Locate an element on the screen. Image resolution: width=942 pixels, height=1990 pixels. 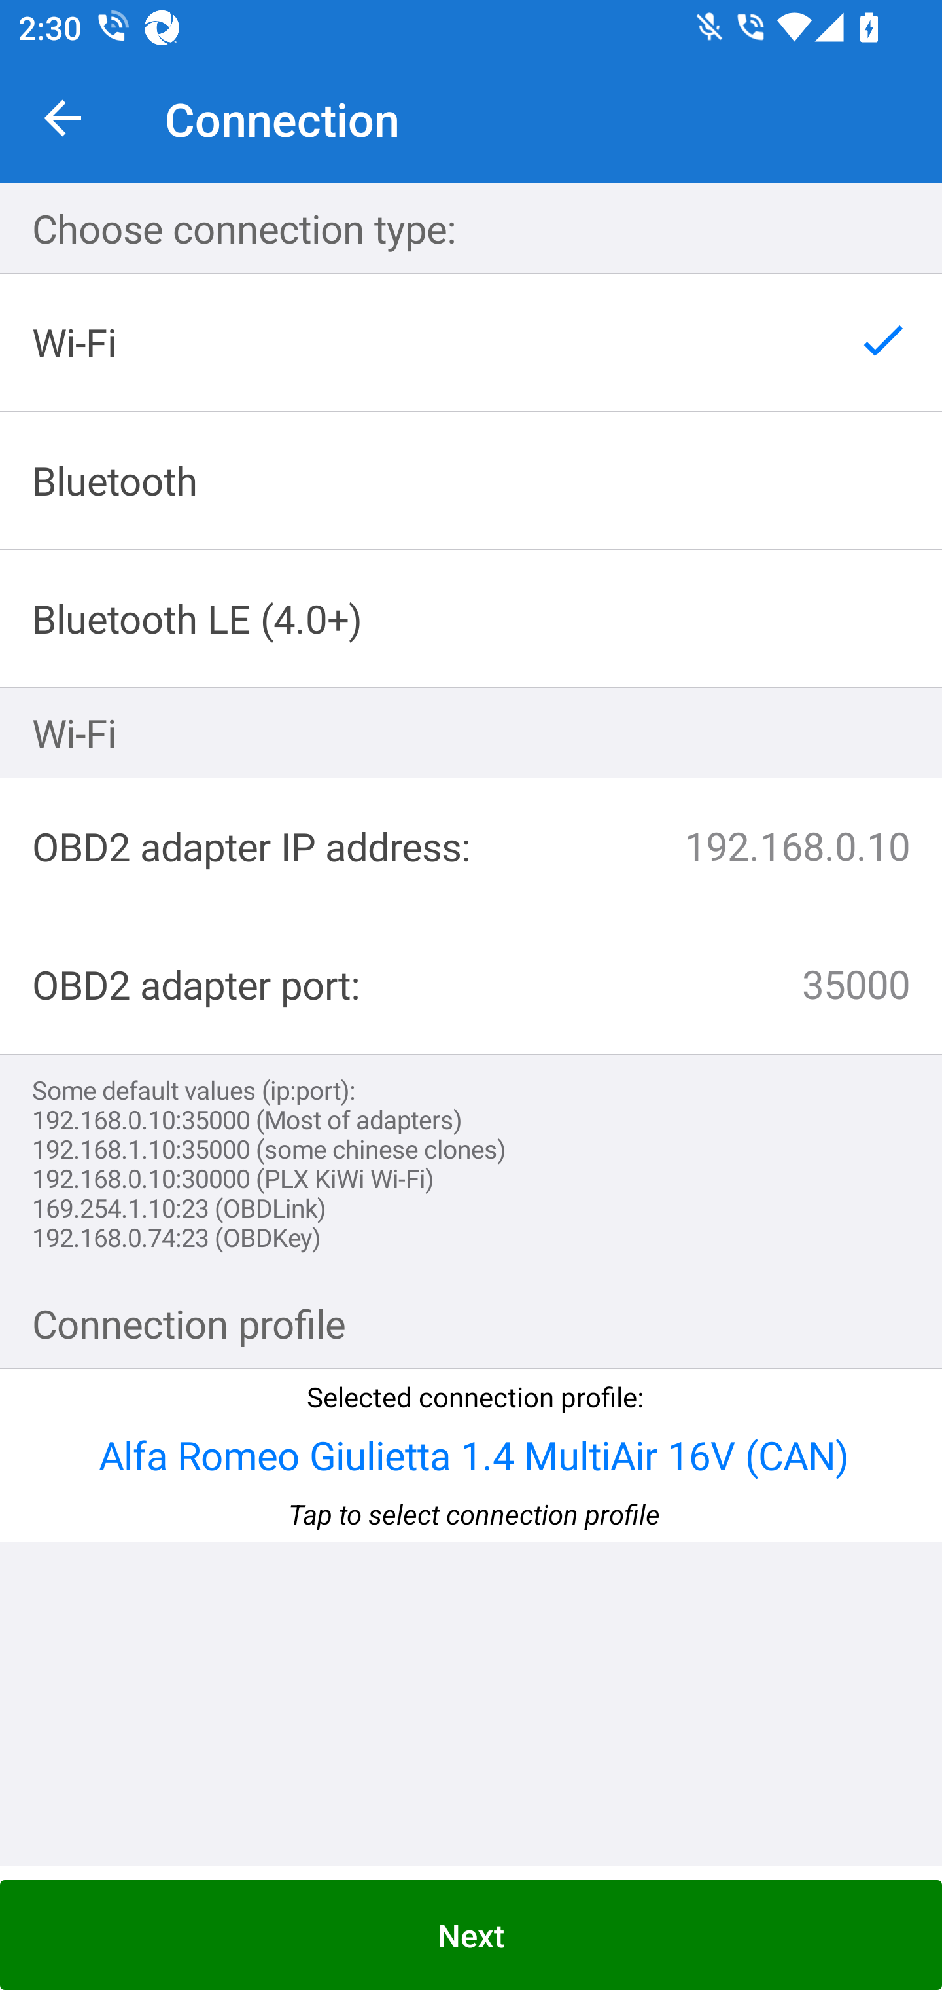
Bluetooth is located at coordinates (471, 480).